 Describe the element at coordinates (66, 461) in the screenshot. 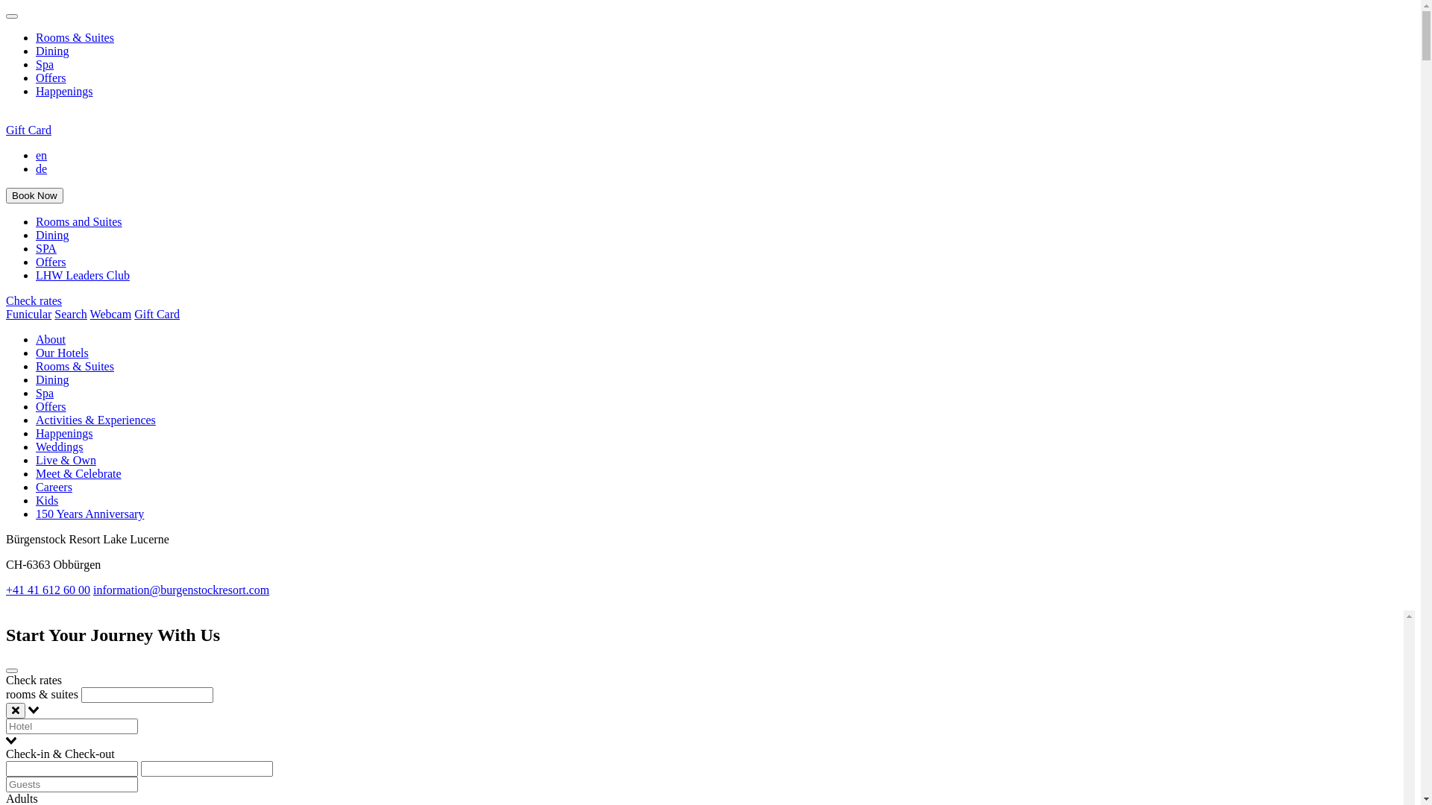

I see `Live & Own` at that location.